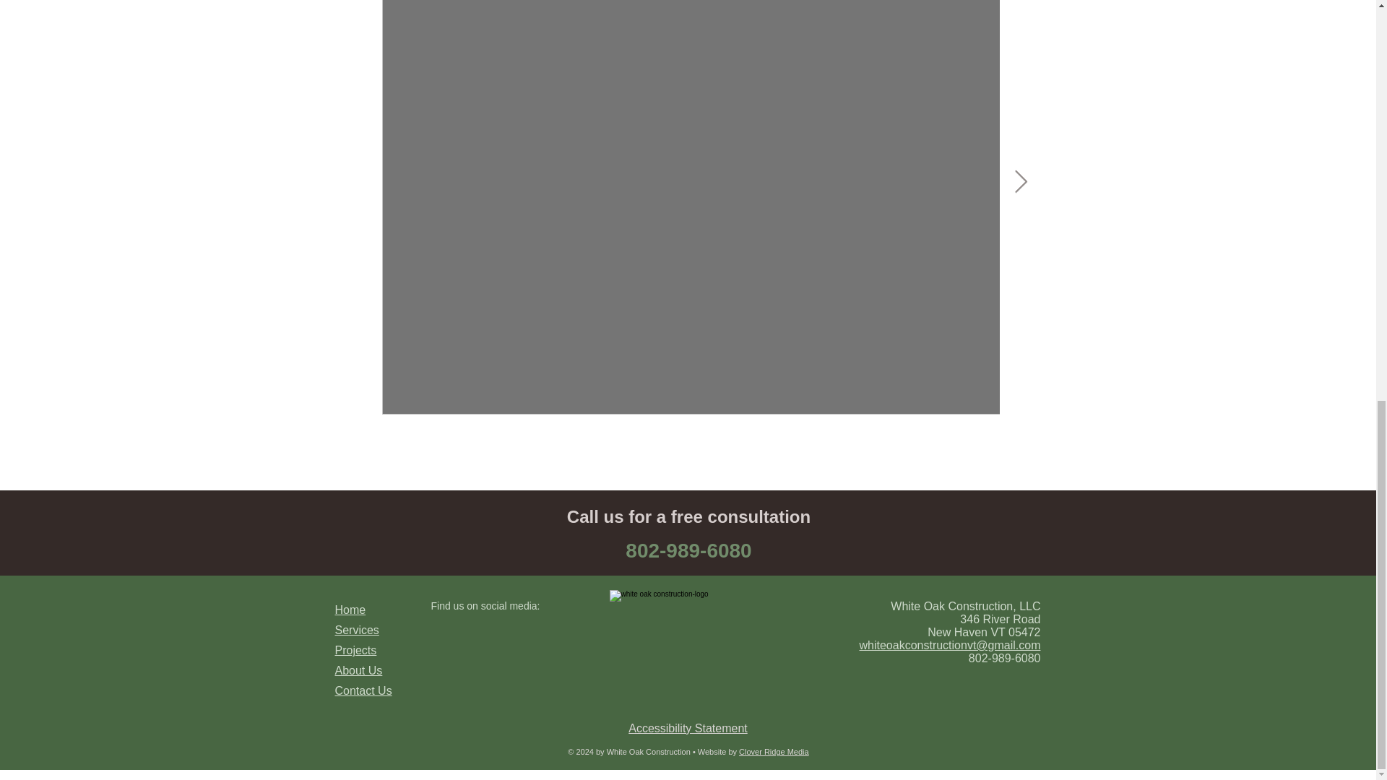 This screenshot has width=1387, height=780. Describe the element at coordinates (364, 690) in the screenshot. I see `Contact Us` at that location.